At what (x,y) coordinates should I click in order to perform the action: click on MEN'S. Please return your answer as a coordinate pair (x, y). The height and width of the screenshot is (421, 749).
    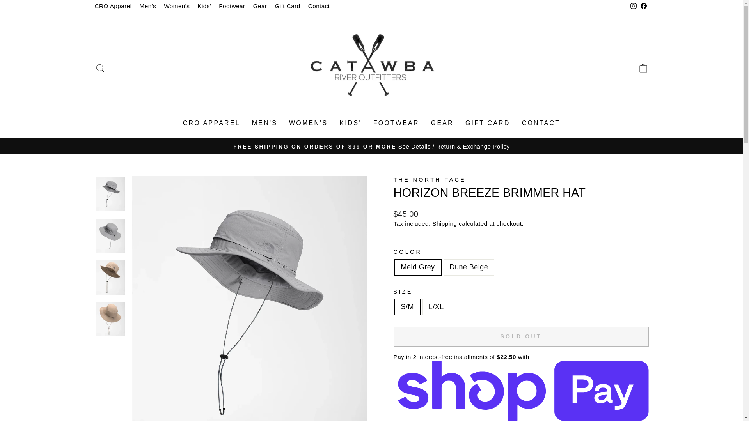
    Looking at the image, I should click on (264, 123).